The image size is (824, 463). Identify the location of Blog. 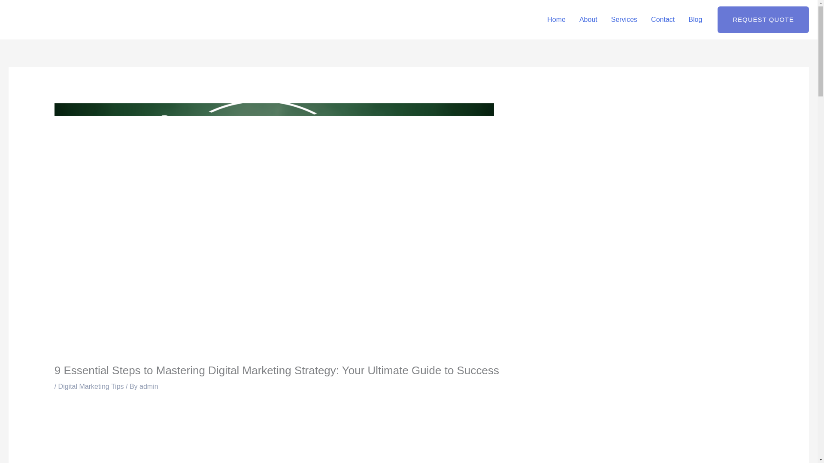
(695, 20).